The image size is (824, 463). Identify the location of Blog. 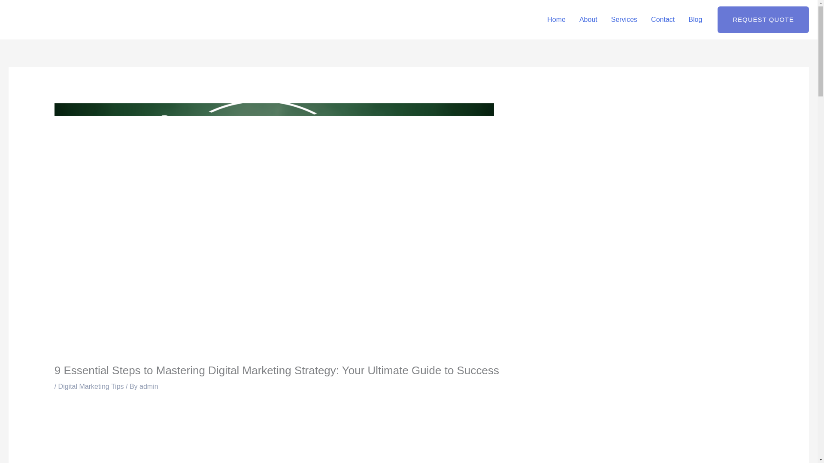
(695, 20).